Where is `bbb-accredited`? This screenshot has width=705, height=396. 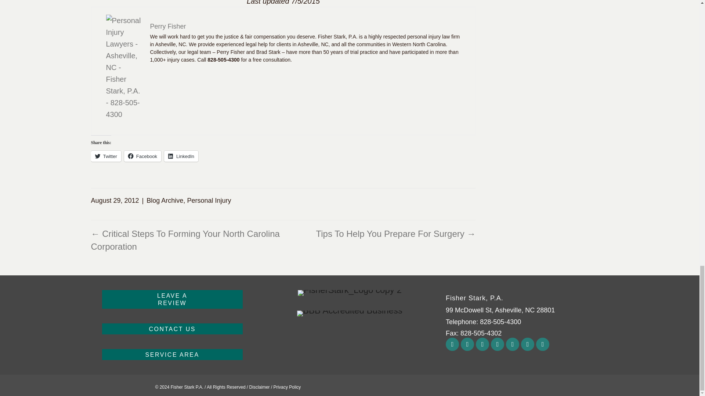 bbb-accredited is located at coordinates (350, 313).